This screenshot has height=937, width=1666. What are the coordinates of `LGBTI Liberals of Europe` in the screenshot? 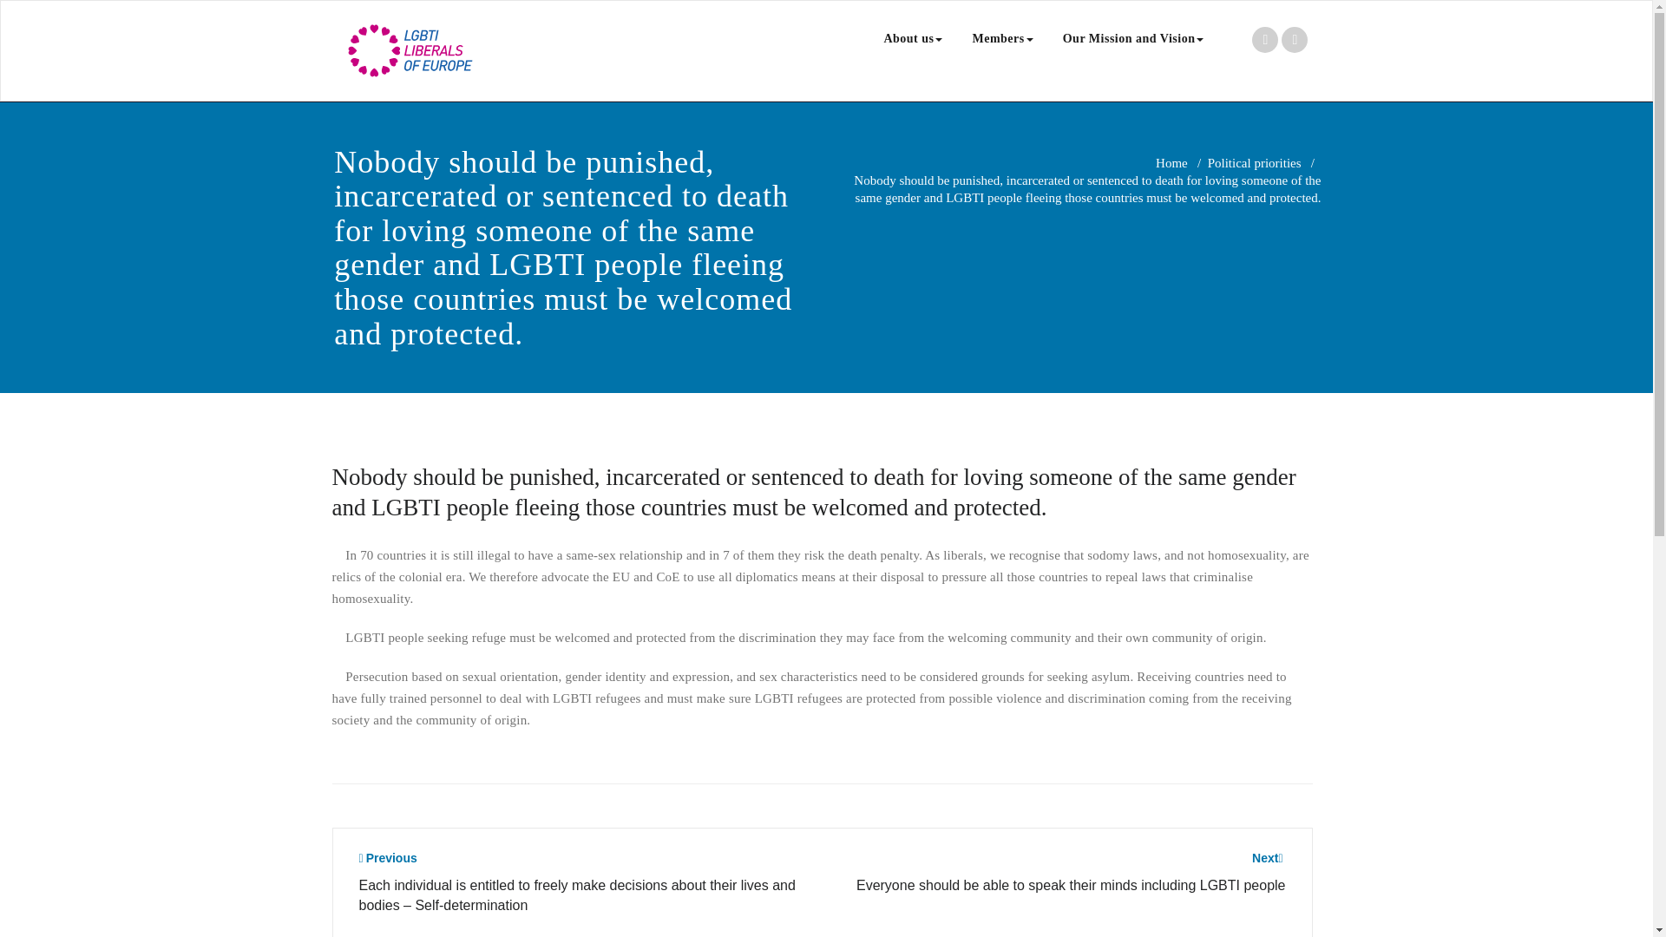 It's located at (611, 75).